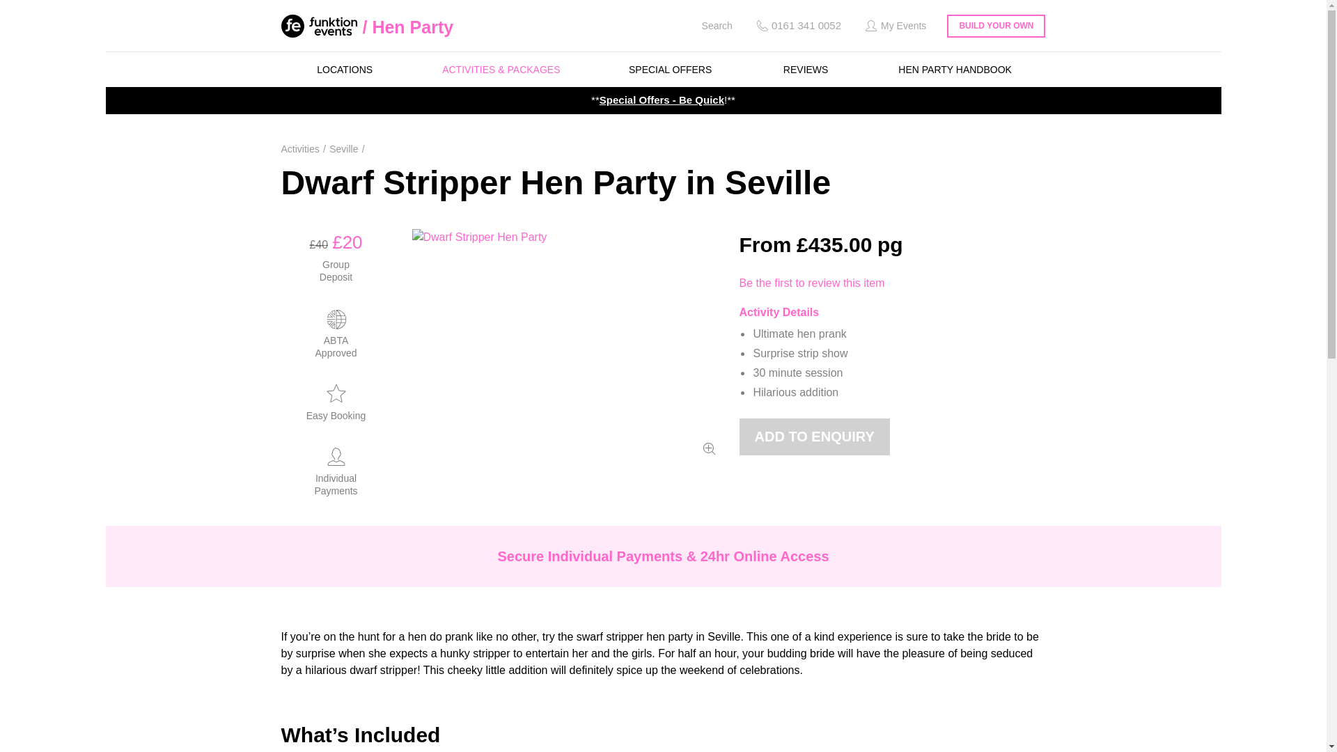  What do you see at coordinates (345, 70) in the screenshot?
I see `LOCATIONS` at bounding box center [345, 70].